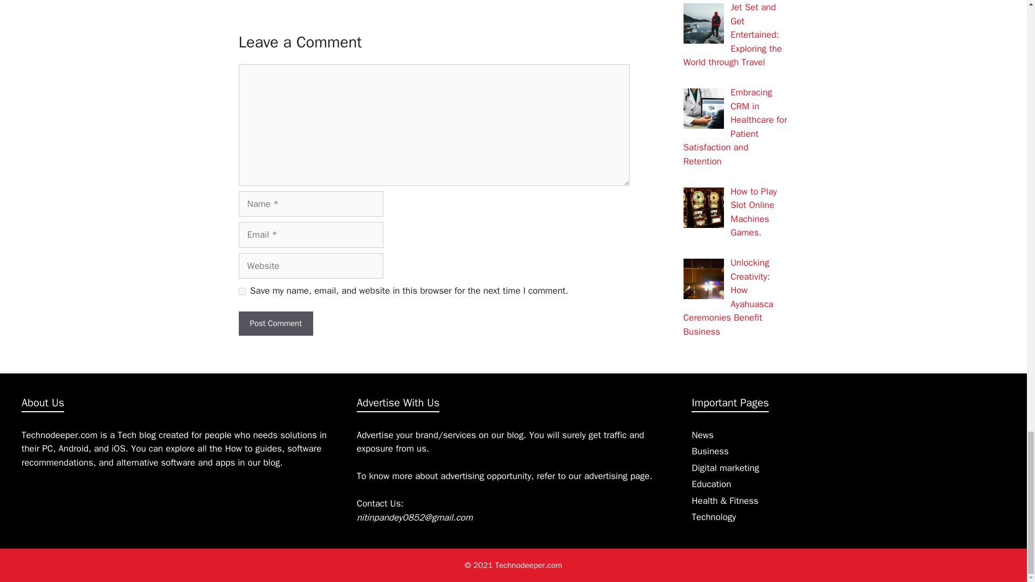  Describe the element at coordinates (702, 435) in the screenshot. I see `News` at that location.